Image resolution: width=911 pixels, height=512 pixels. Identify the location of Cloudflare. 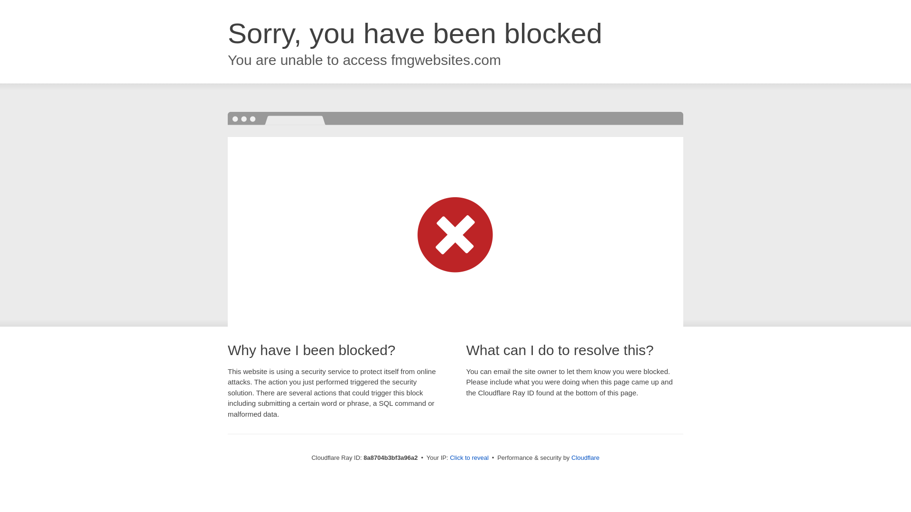
(585, 457).